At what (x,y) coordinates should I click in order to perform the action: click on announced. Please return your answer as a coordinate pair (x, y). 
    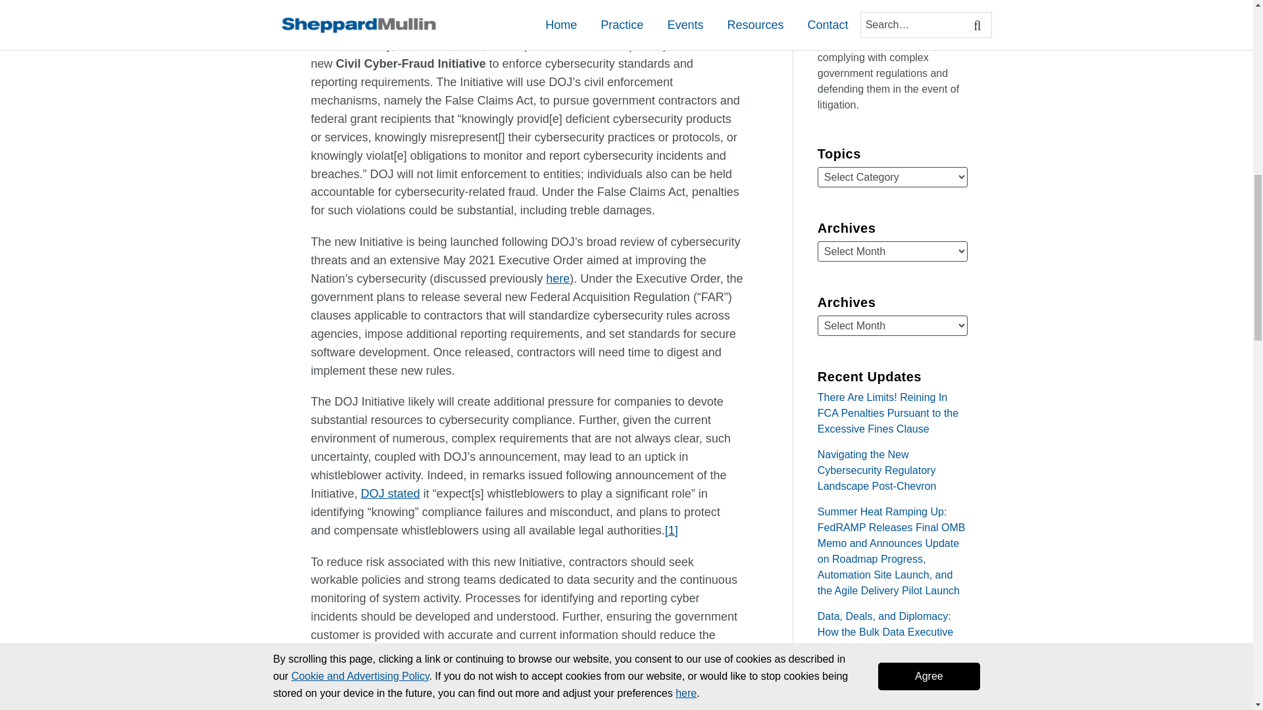
    Looking at the image, I should click on (699, 45).